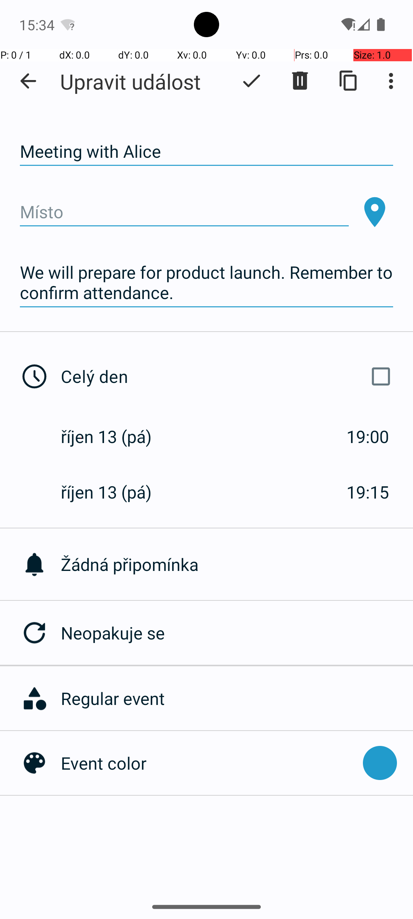 The width and height of the screenshot is (413, 919). What do you see at coordinates (393, 81) in the screenshot?
I see `Další možnosti` at bounding box center [393, 81].